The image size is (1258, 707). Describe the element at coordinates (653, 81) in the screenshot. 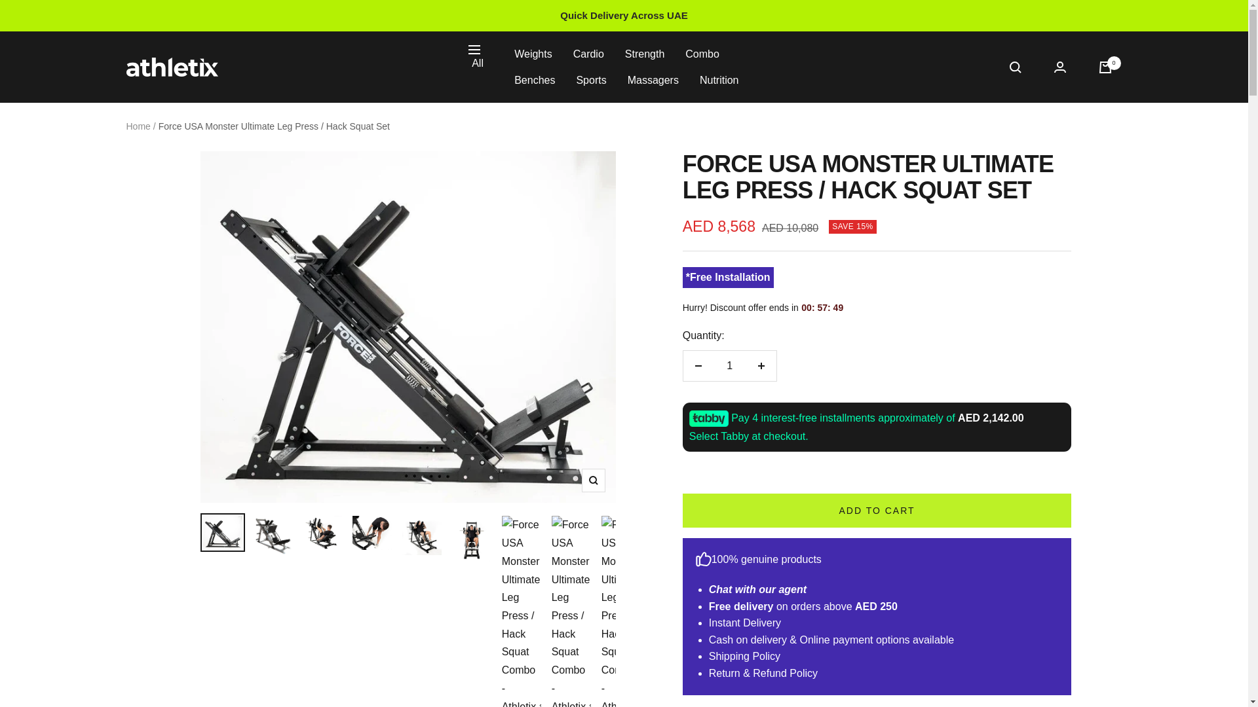

I see `Massagers` at that location.